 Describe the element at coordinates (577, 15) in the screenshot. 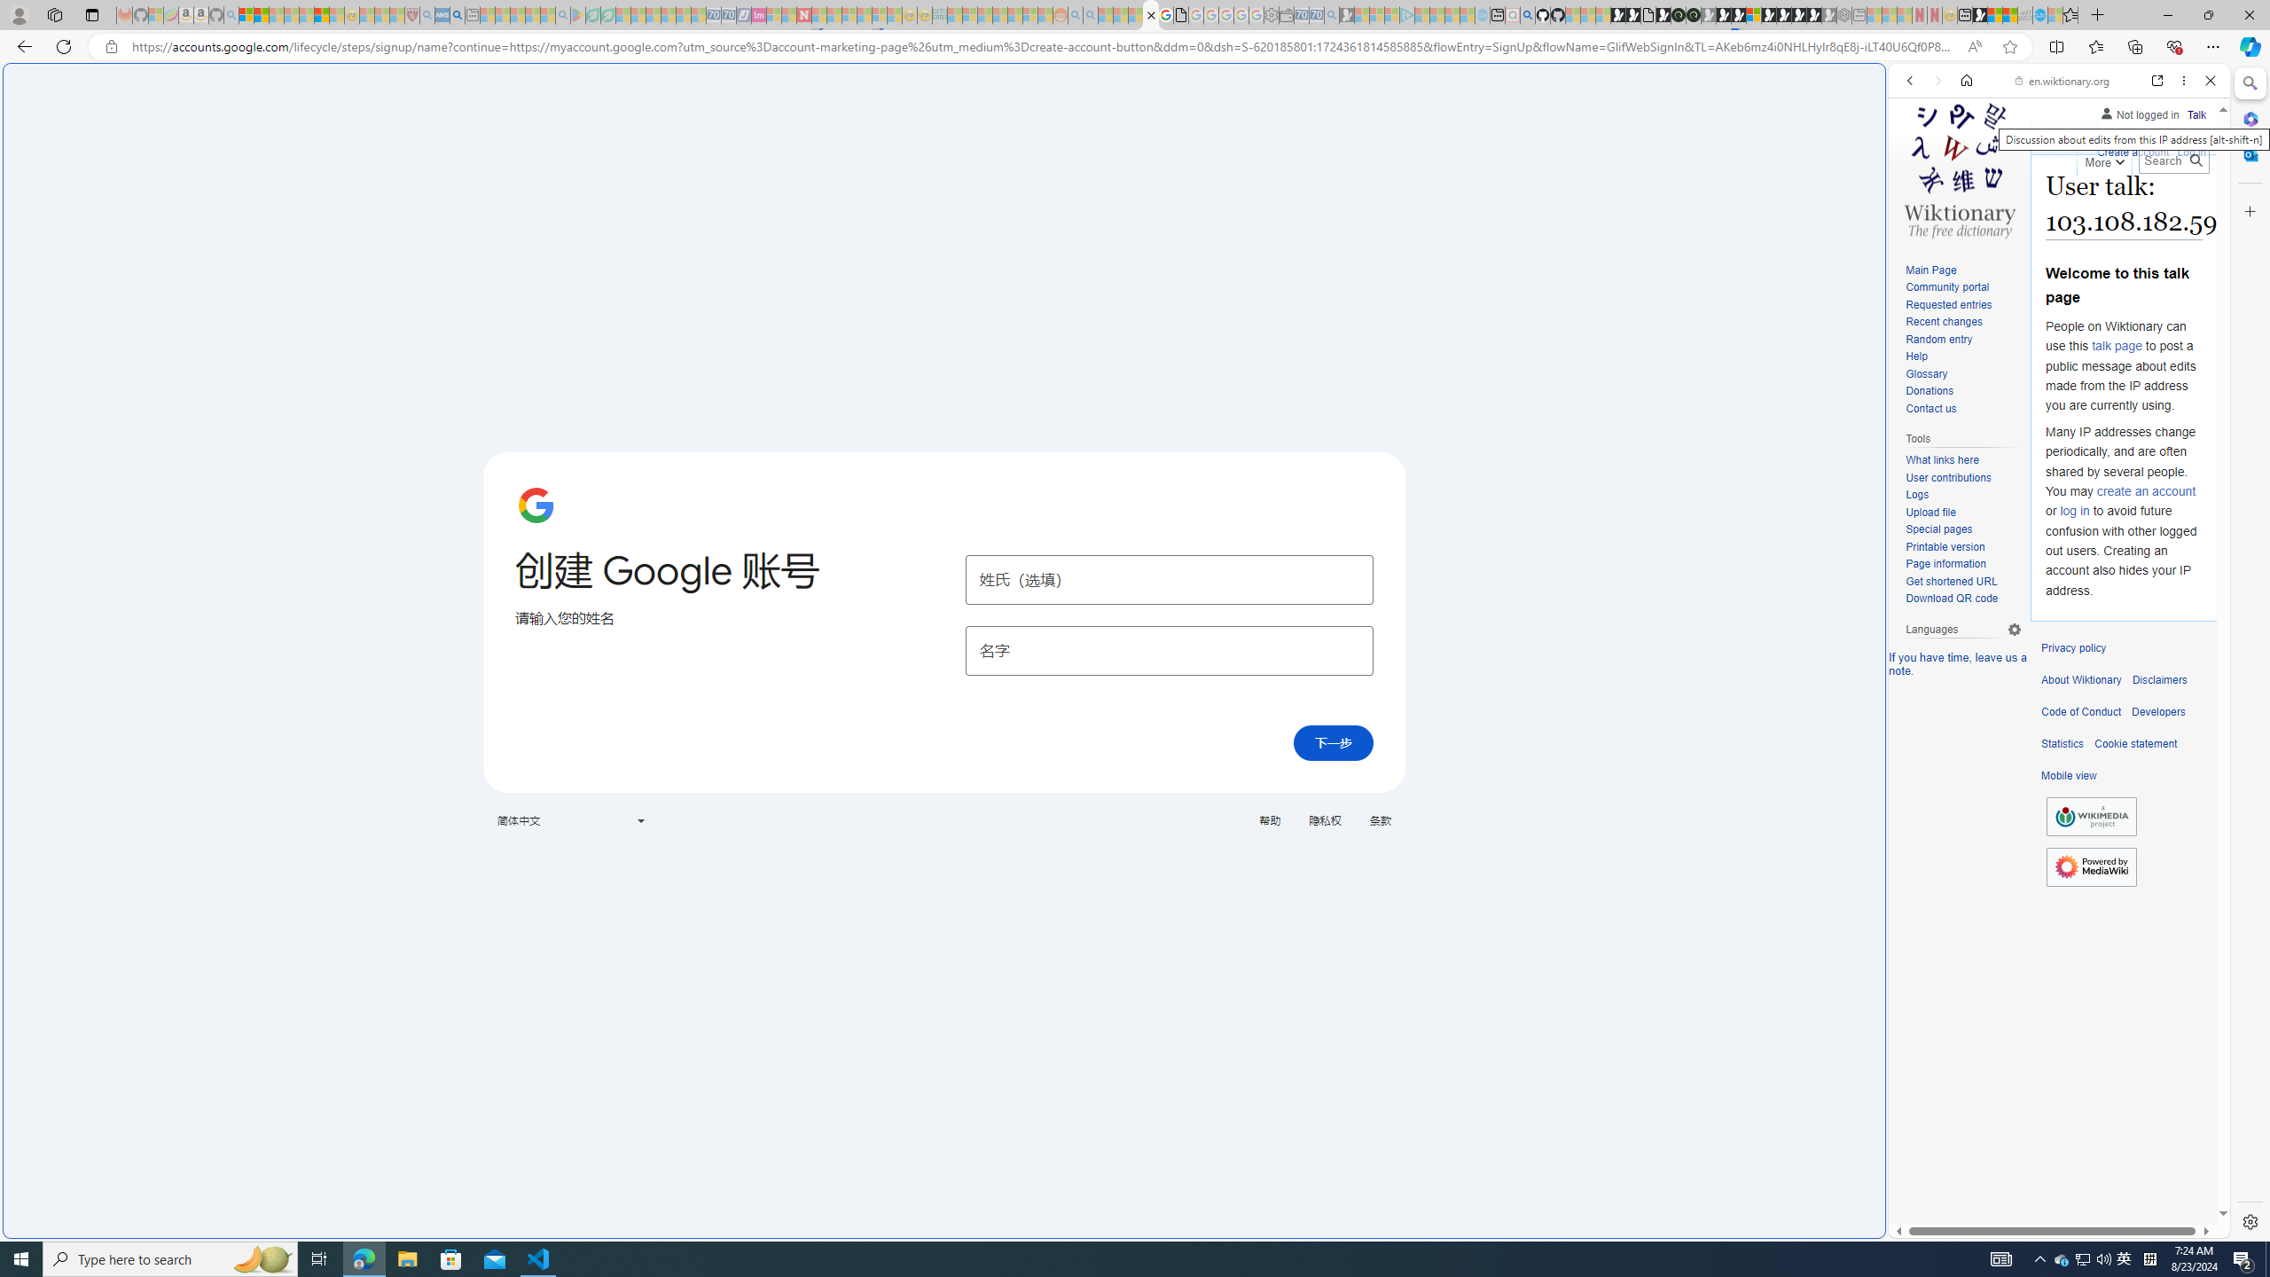

I see `Bluey: Let's Play! - Apps on Google Play - Sleeping` at that location.